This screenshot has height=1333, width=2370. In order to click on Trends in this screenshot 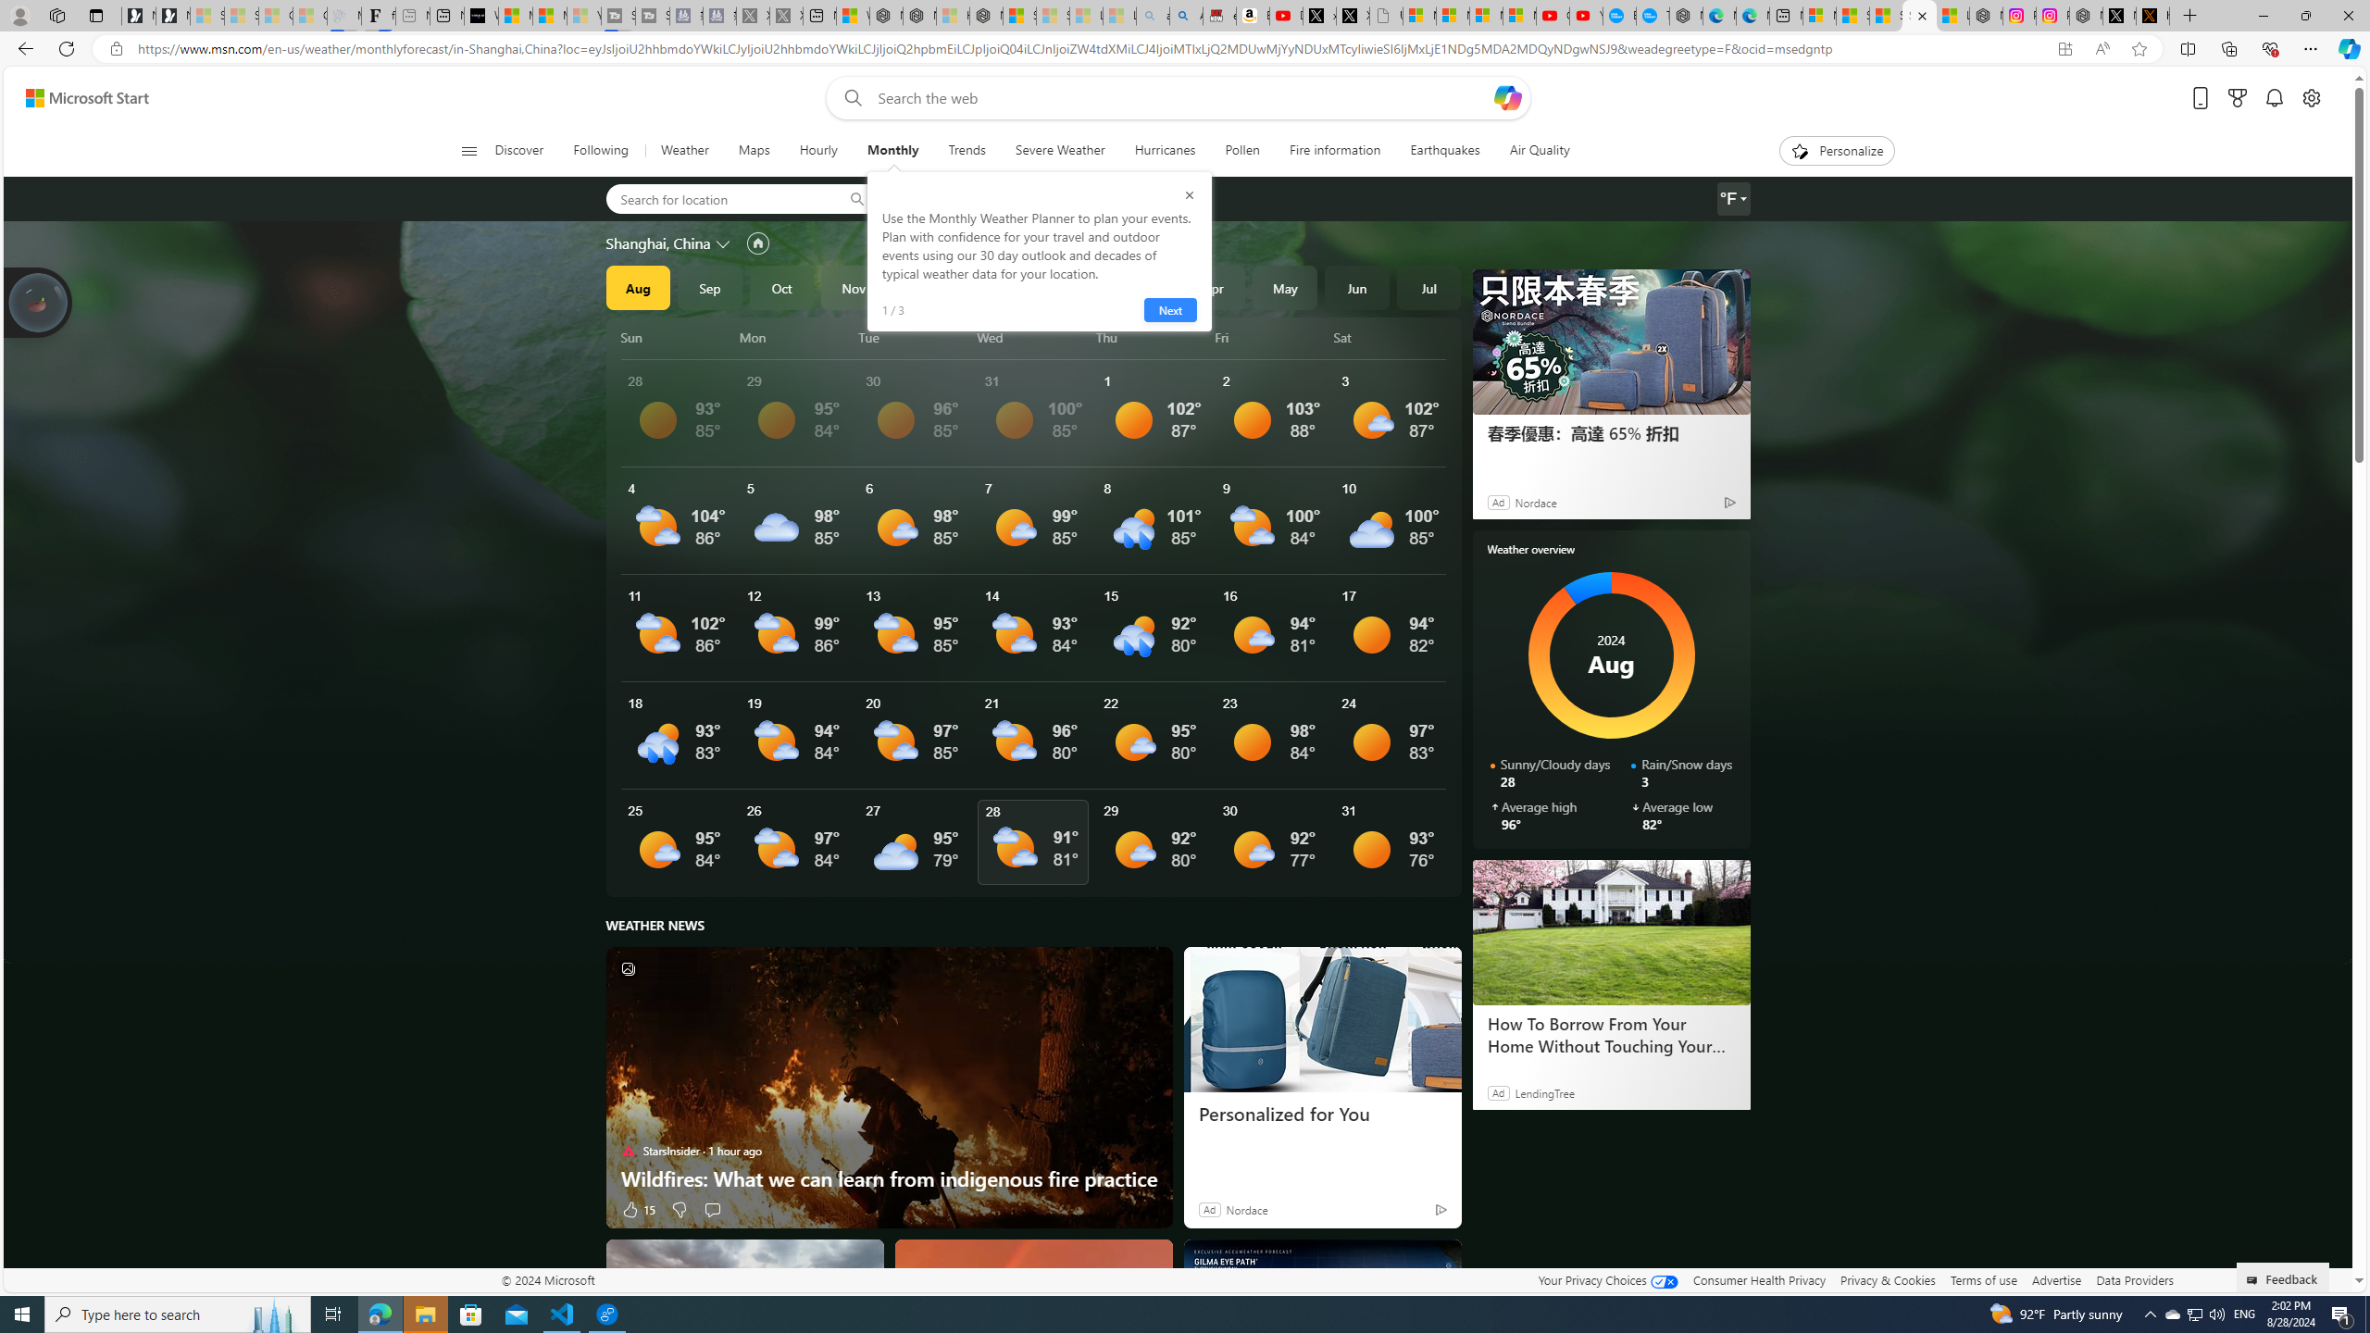, I will do `click(967, 151)`.